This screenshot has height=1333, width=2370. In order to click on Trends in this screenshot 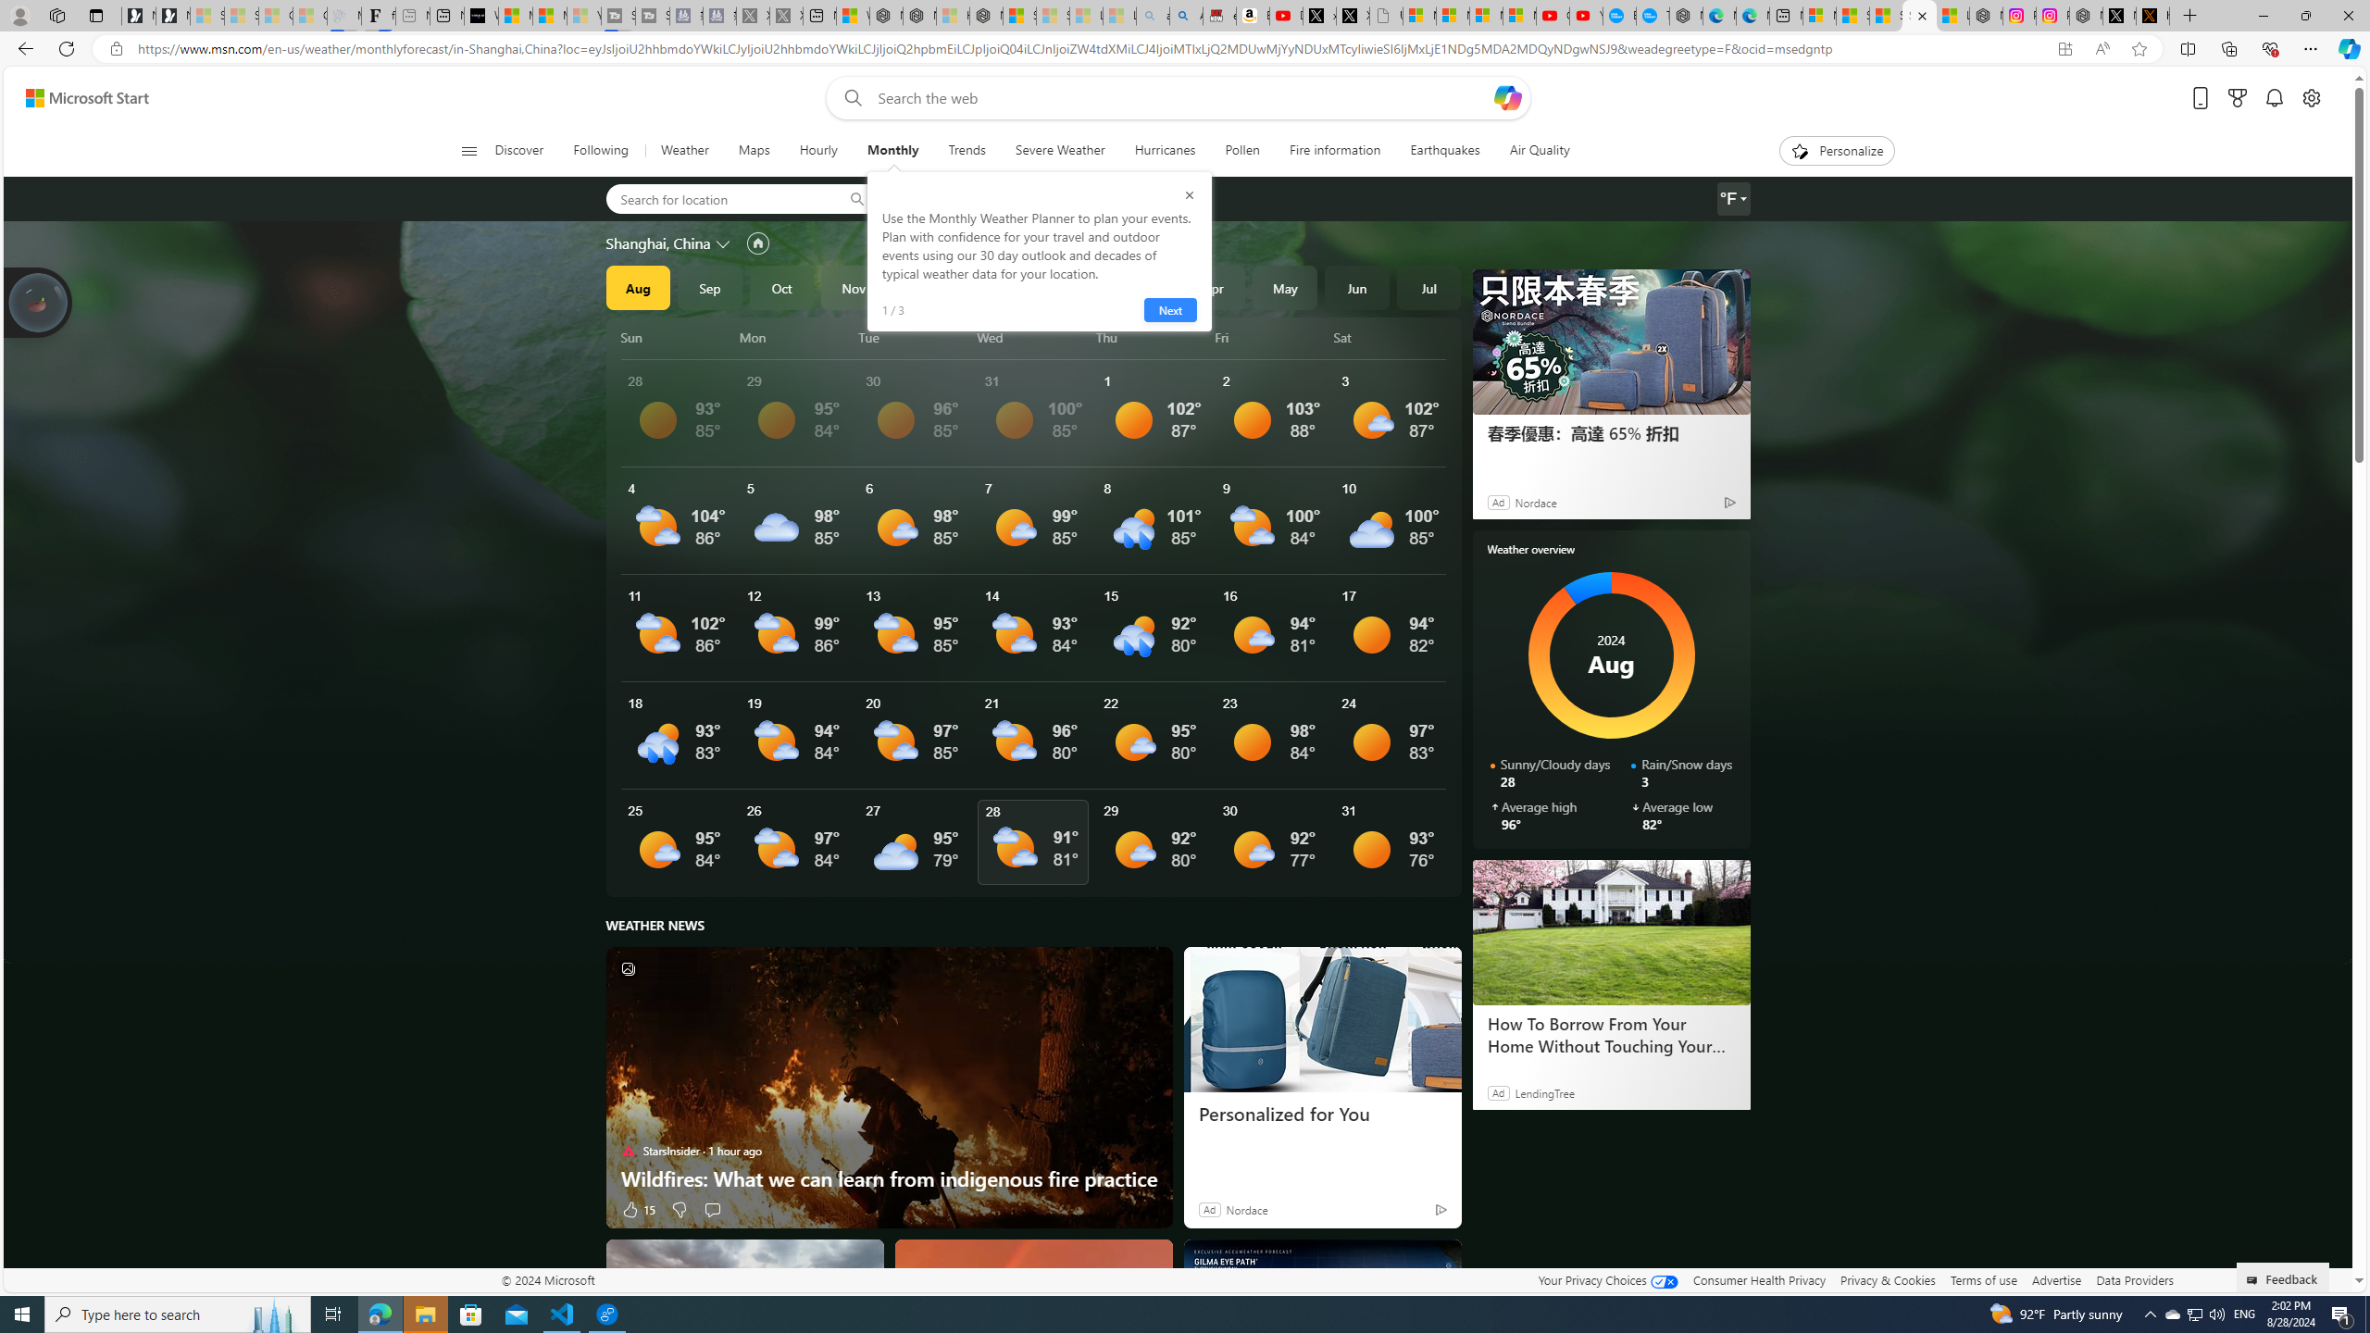, I will do `click(967, 151)`.